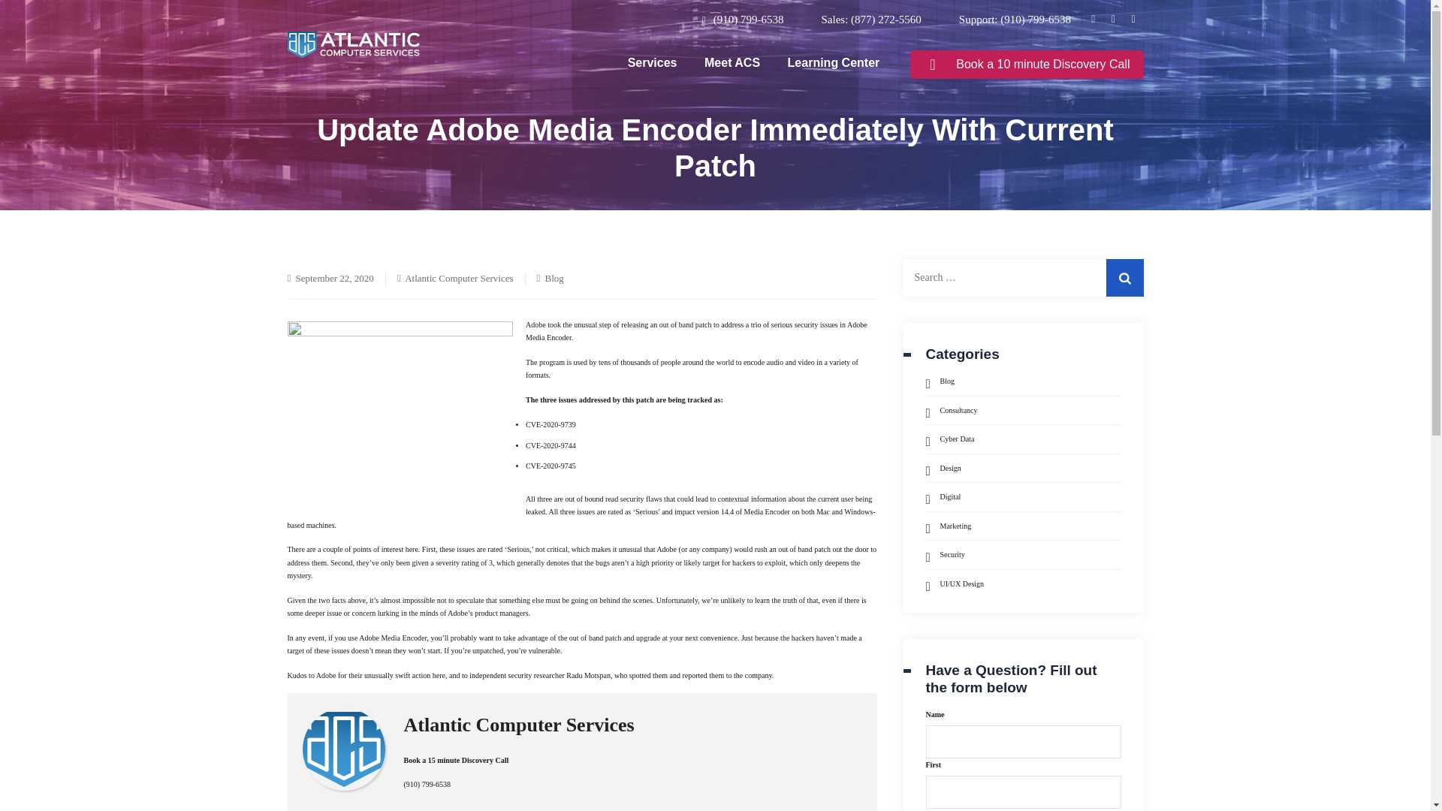 The image size is (1442, 811). I want to click on Book a 15 minute Discovery Call, so click(456, 760).